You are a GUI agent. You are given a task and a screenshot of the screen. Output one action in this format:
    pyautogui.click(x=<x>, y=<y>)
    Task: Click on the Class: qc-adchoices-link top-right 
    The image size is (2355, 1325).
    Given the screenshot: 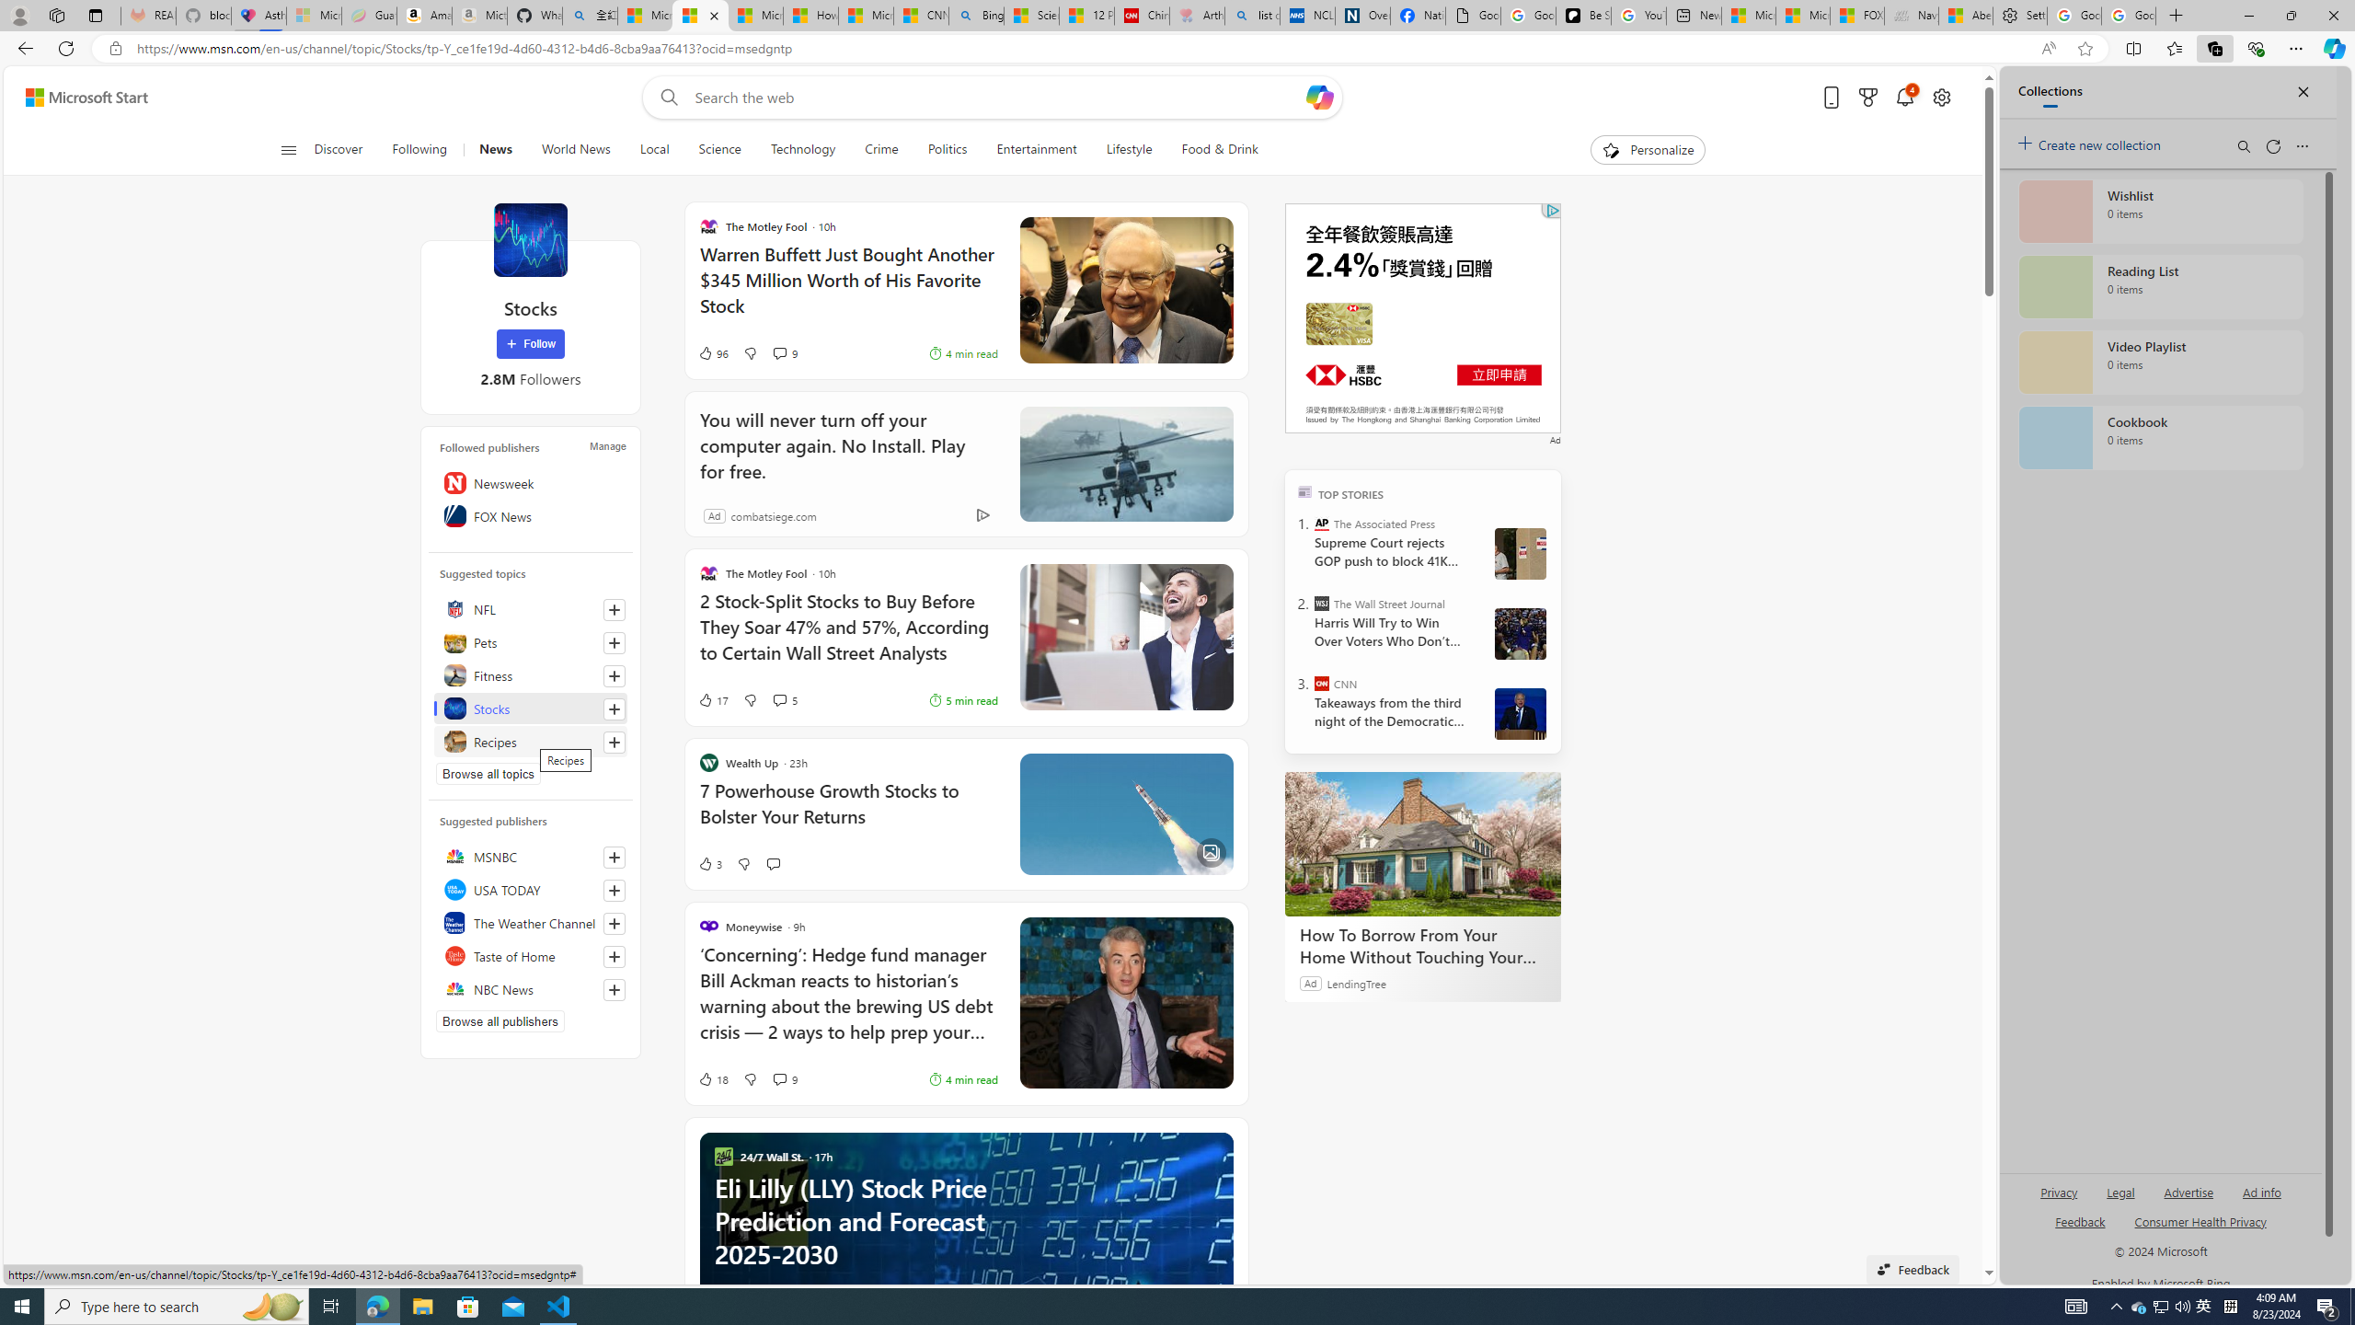 What is the action you would take?
    pyautogui.click(x=1551, y=210)
    